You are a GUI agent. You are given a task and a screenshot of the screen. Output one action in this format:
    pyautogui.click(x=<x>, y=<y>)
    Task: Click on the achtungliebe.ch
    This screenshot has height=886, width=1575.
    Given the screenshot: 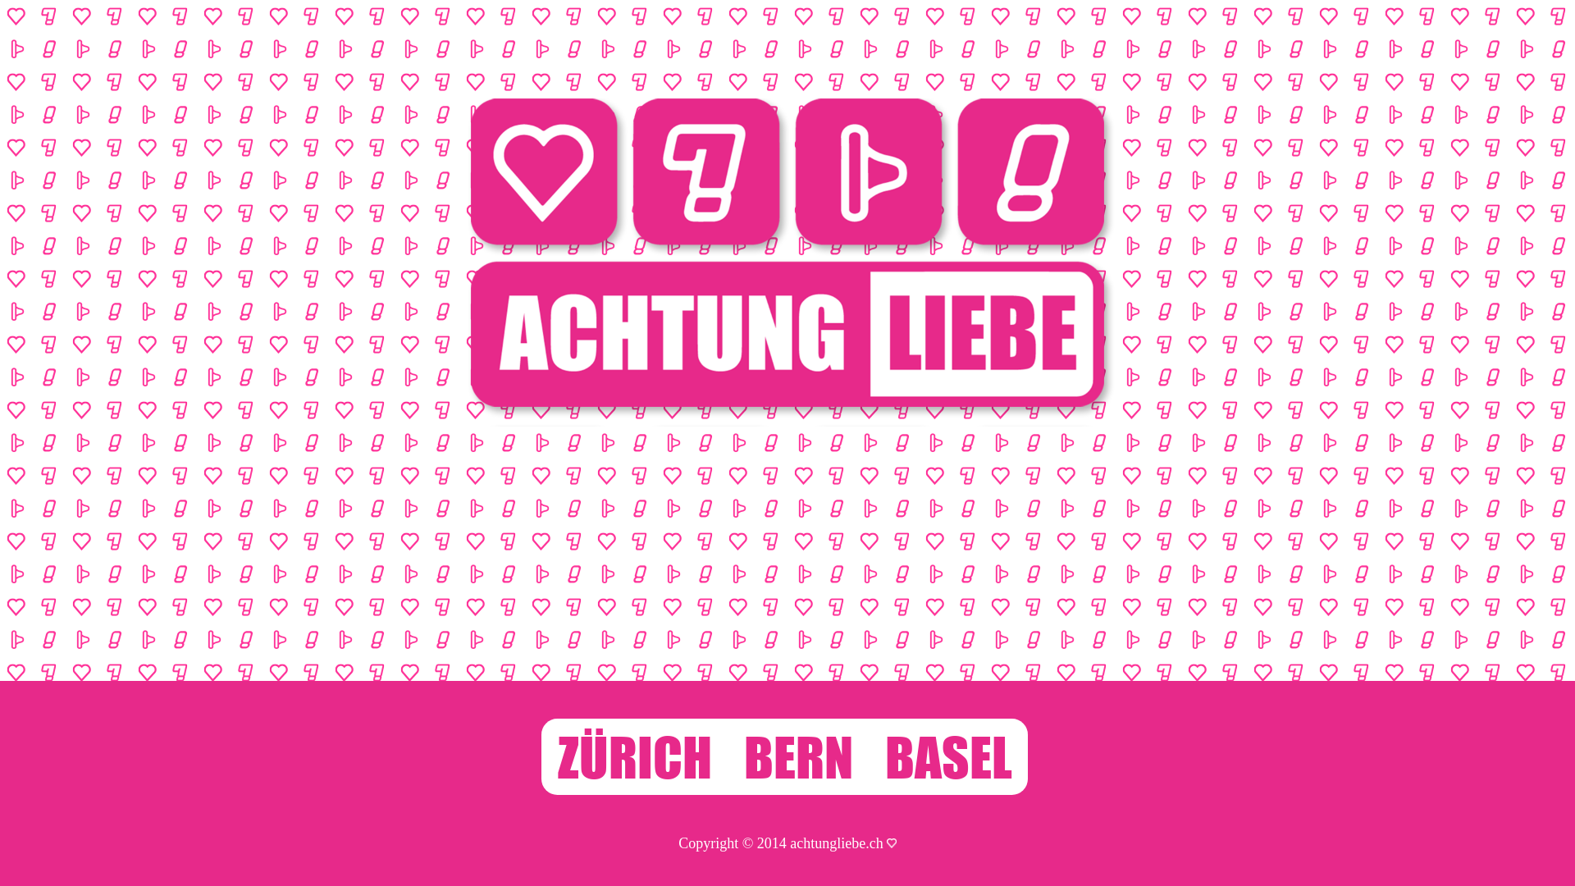 What is the action you would take?
    pyautogui.click(x=837, y=843)
    